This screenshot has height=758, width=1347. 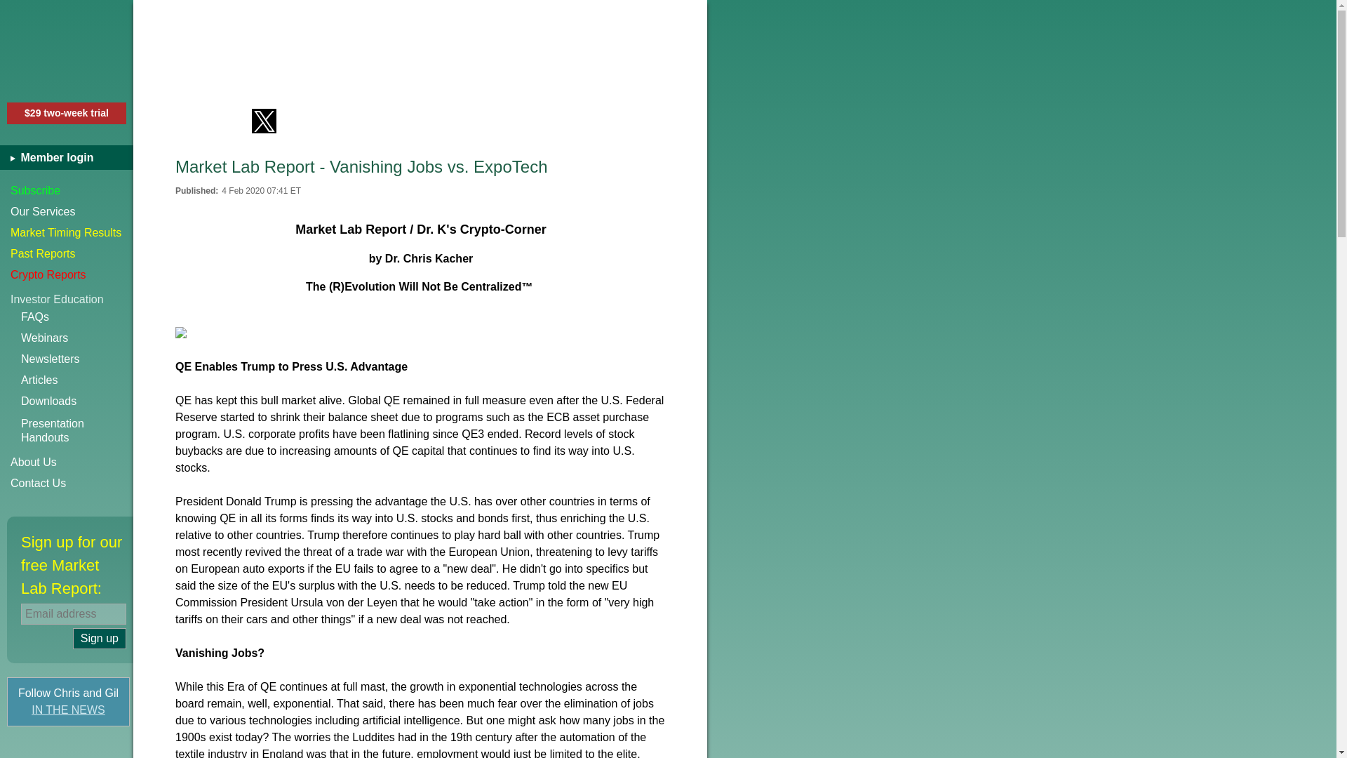 I want to click on Member login, so click(x=67, y=212).